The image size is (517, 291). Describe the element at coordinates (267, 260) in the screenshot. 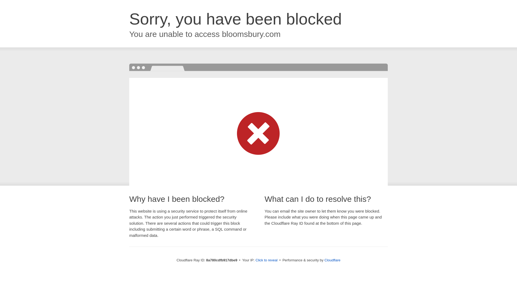

I see `Click to reveal` at that location.